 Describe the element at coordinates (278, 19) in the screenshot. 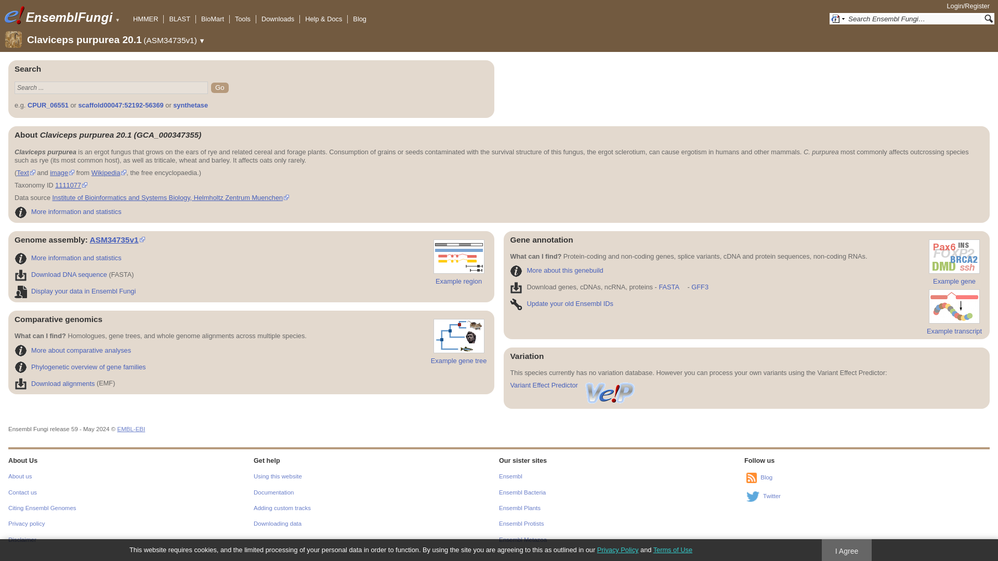

I see `Downloads` at that location.